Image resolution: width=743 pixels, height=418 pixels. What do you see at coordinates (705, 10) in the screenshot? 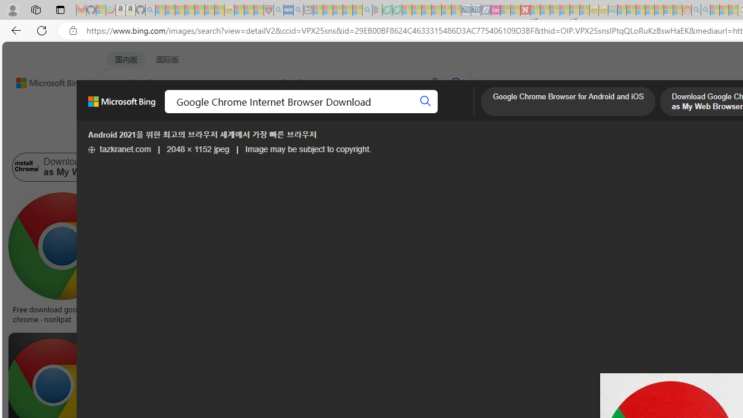
I see `Utah sues federal government - Search - Sleeping` at bounding box center [705, 10].